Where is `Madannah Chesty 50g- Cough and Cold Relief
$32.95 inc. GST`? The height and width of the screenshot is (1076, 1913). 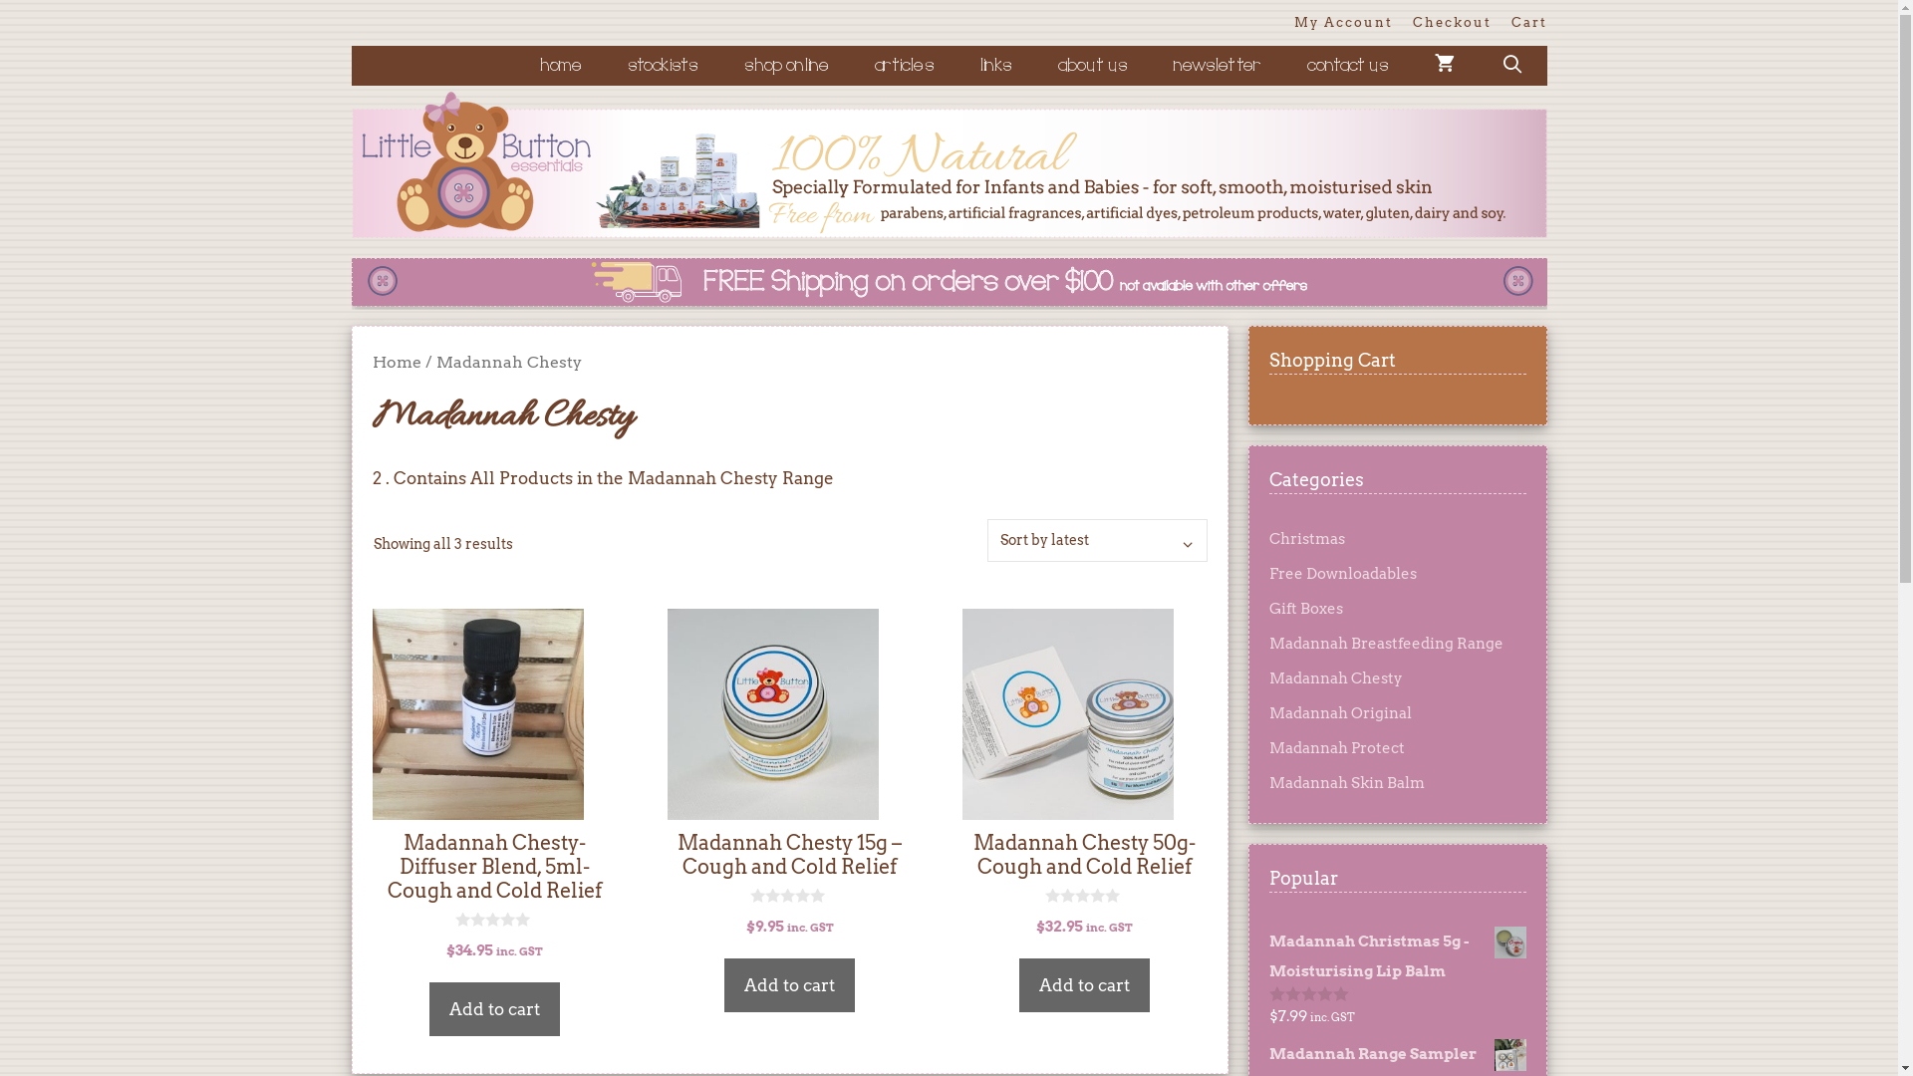 Madannah Chesty 50g- Cough and Cold Relief
$32.95 inc. GST is located at coordinates (1085, 775).